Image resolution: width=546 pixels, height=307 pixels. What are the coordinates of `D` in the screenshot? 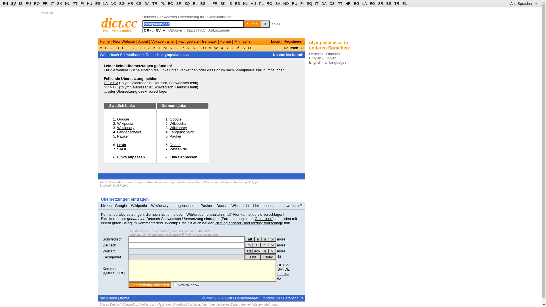 It's located at (118, 48).